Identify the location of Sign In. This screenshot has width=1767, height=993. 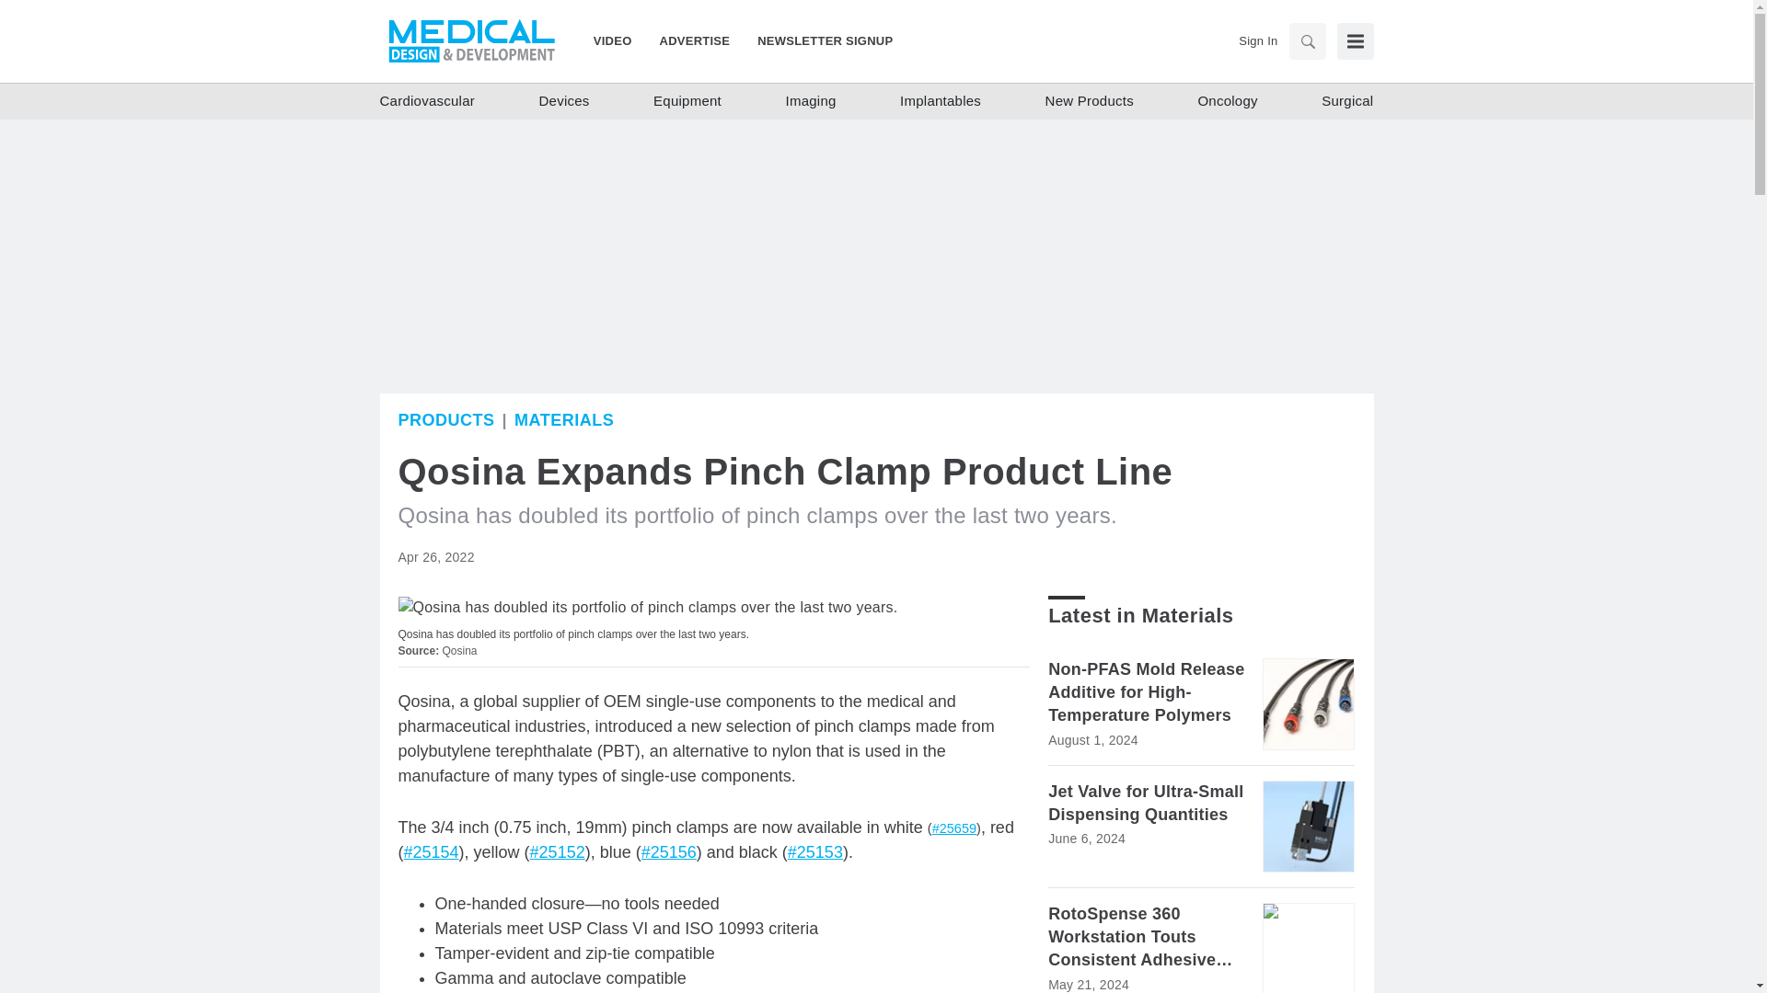
(1257, 40).